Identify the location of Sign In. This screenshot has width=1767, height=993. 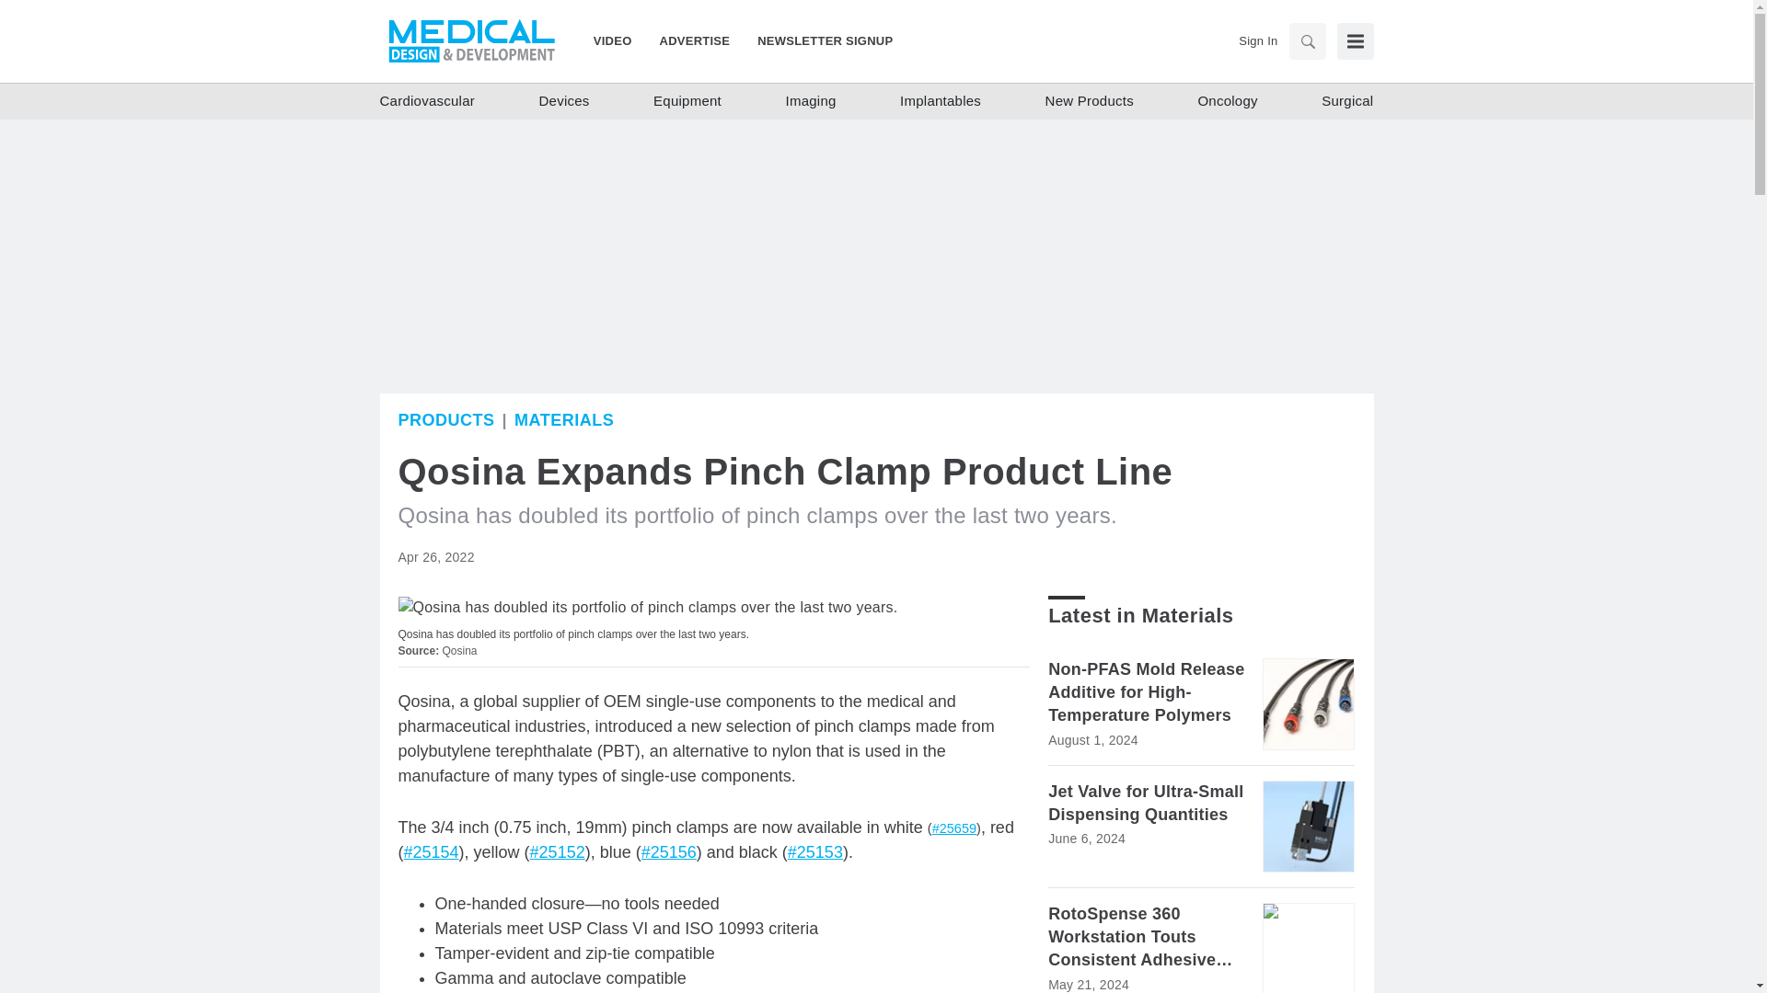
(1257, 40).